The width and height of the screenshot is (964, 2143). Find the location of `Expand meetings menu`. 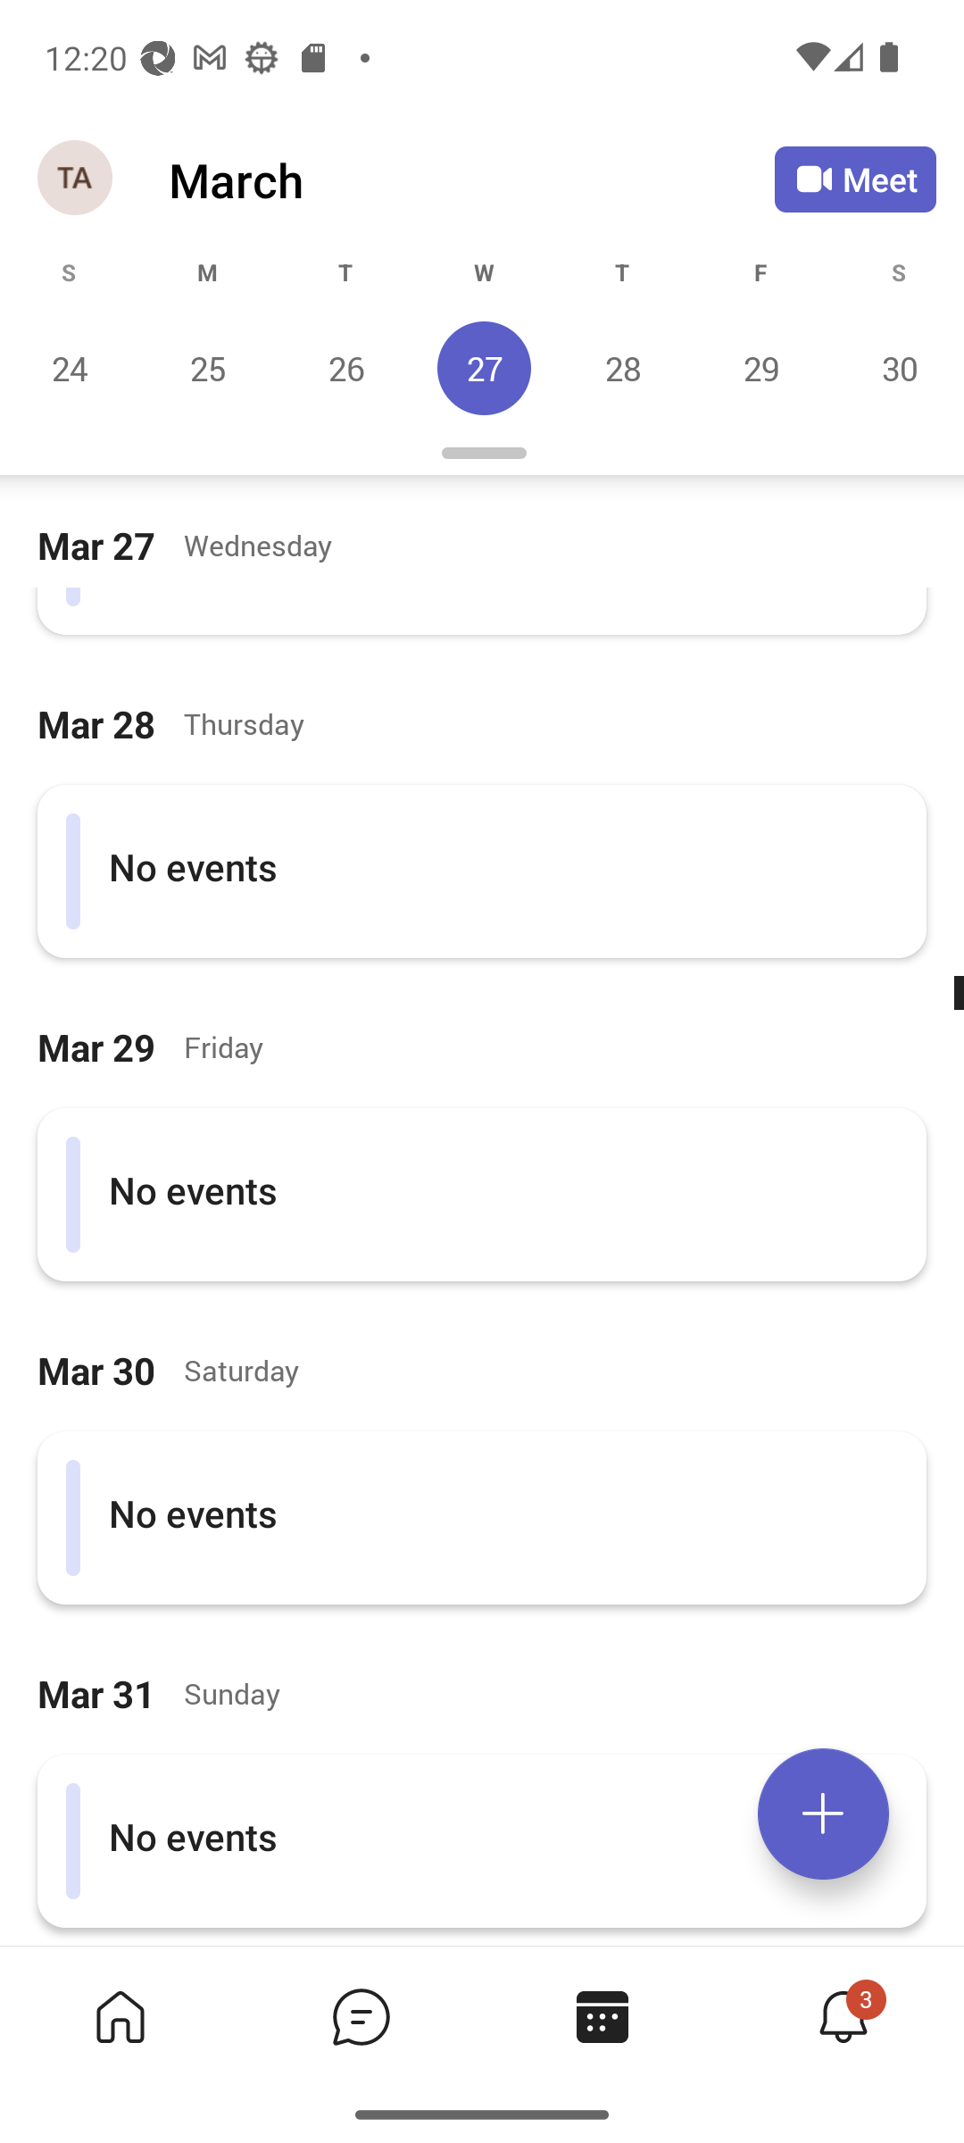

Expand meetings menu is located at coordinates (823, 1814).